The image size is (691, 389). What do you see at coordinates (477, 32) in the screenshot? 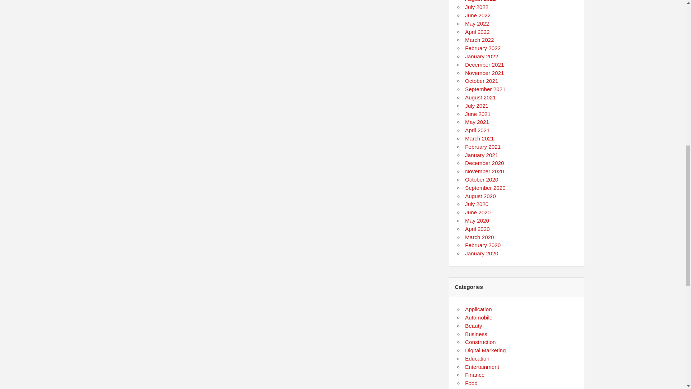
I see `April 2022` at bounding box center [477, 32].